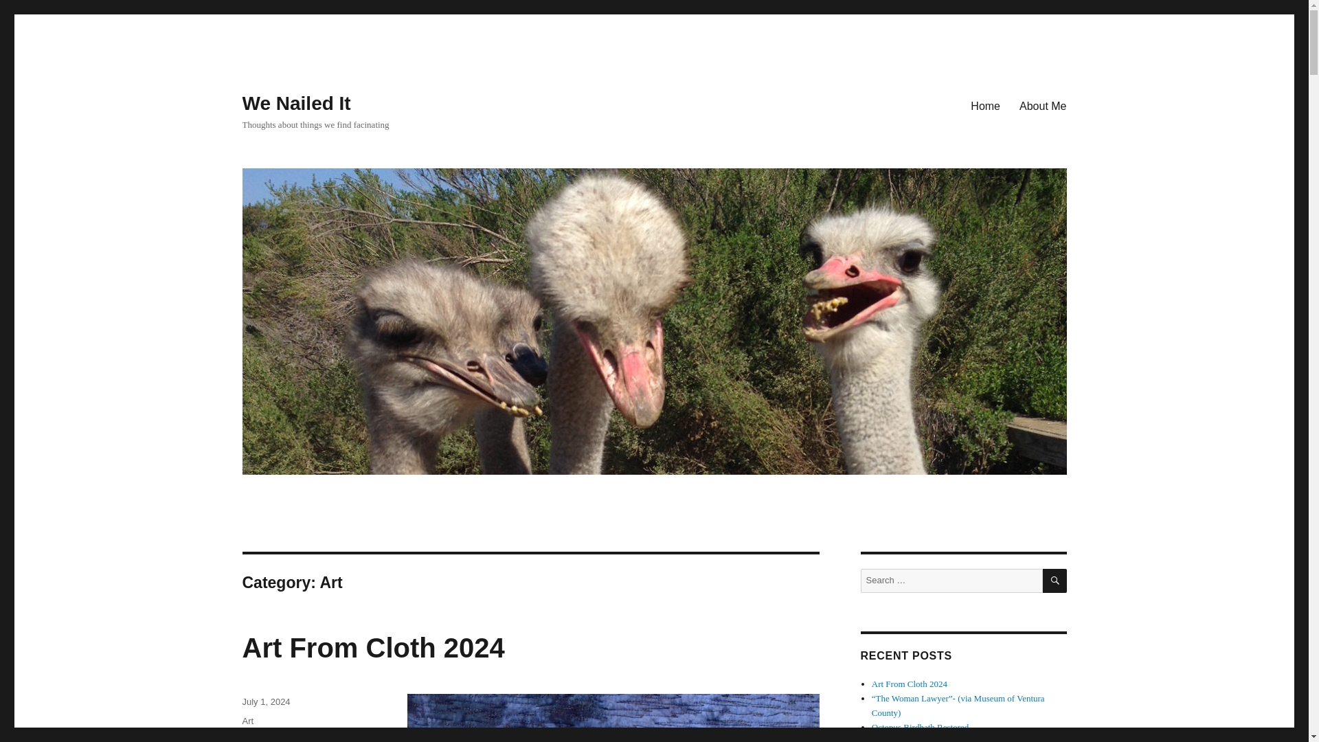 The width and height of the screenshot is (1319, 742). I want to click on Art From Cloth 2024, so click(277, 739).